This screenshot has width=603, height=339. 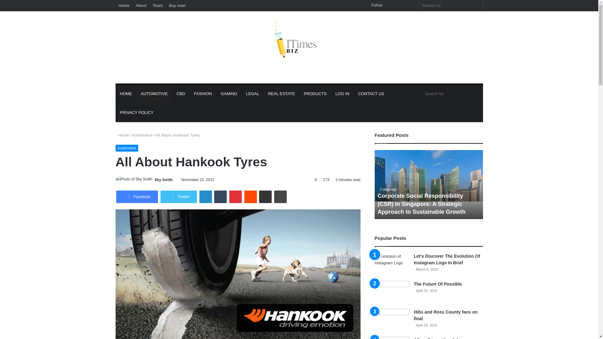 I want to click on Automotive, so click(x=127, y=148).